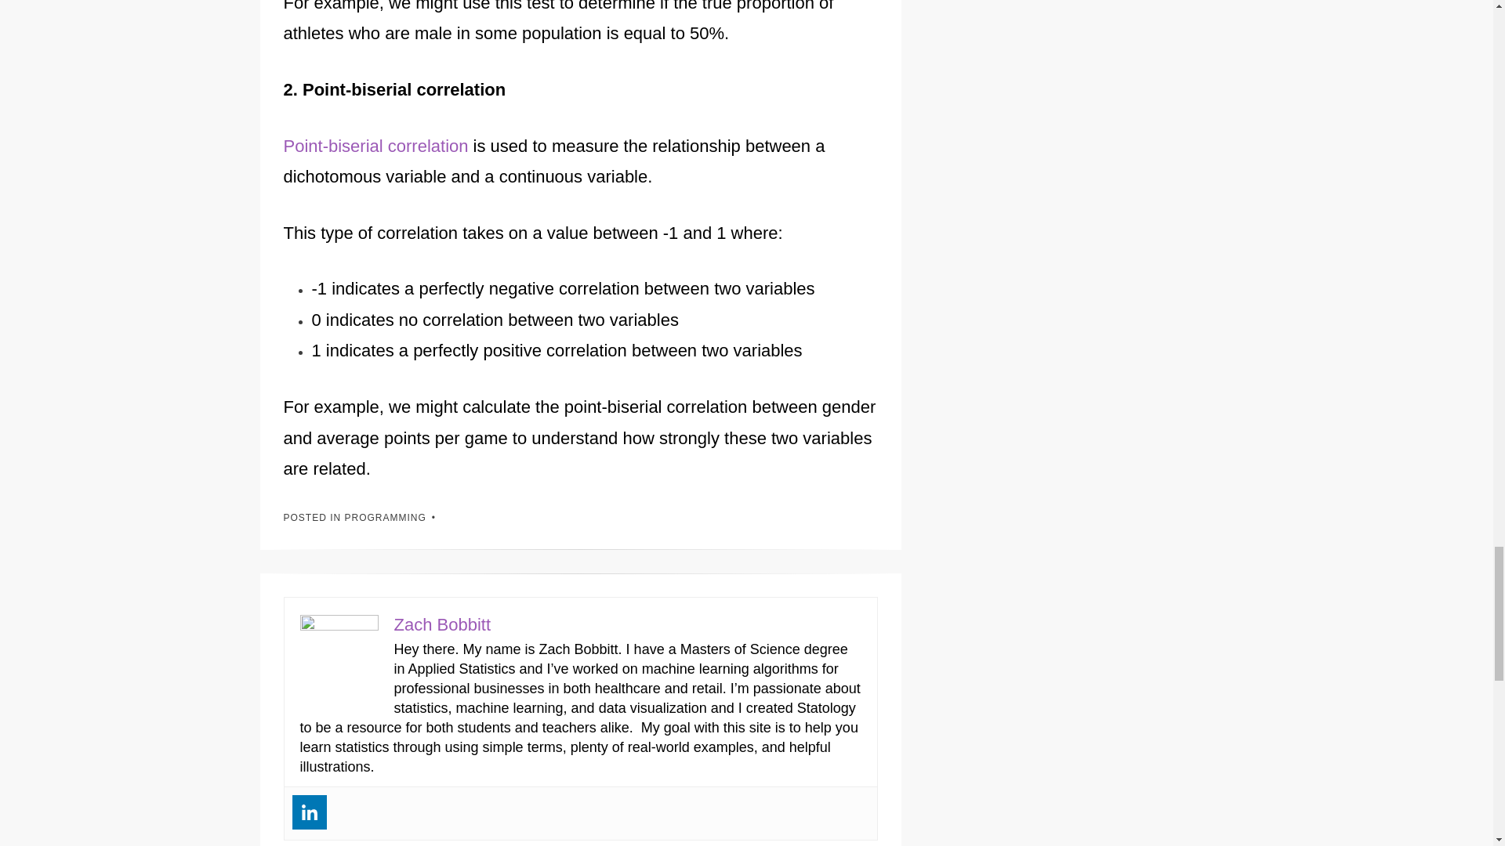 The image size is (1505, 846). Describe the element at coordinates (376, 146) in the screenshot. I see `Point-biserial correlation` at that location.